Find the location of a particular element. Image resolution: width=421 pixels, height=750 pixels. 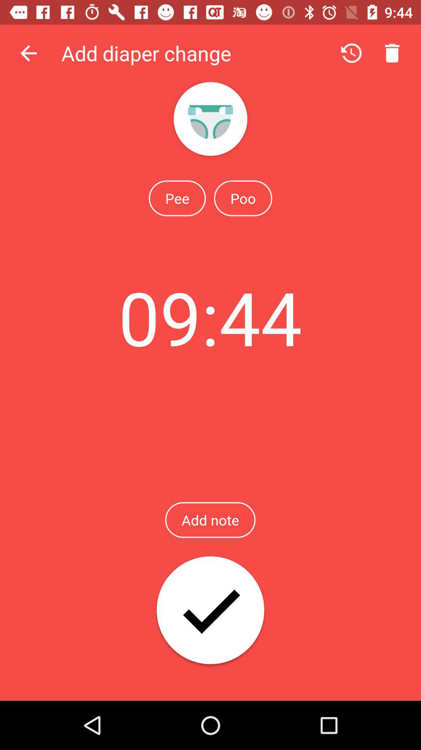

press item below pee is located at coordinates (210, 317).